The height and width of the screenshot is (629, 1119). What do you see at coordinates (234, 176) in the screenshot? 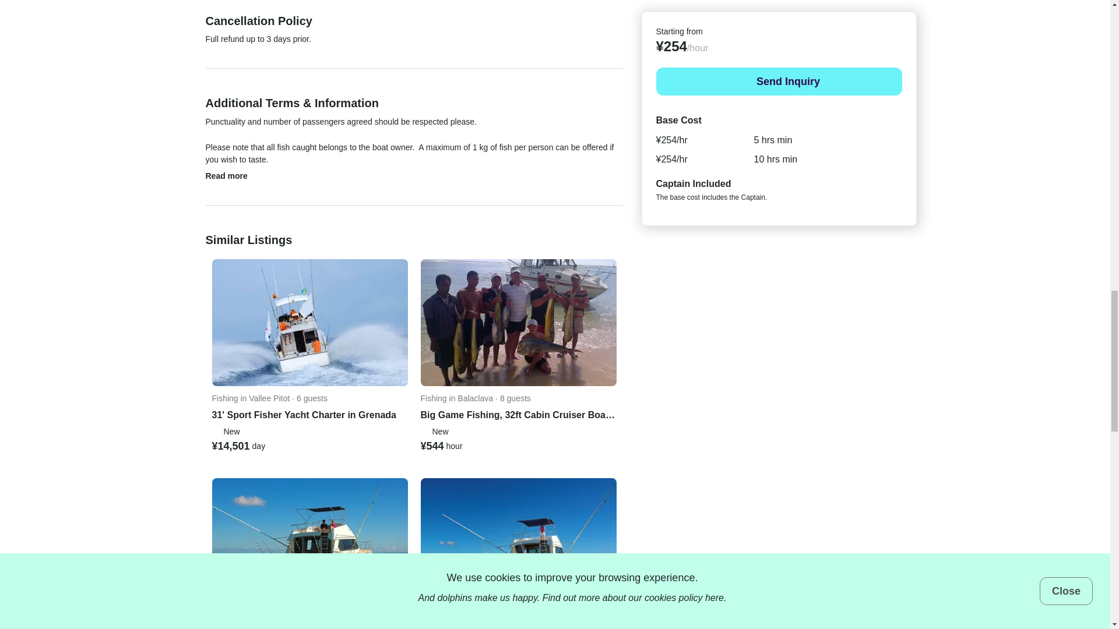
I see `Read more` at bounding box center [234, 176].